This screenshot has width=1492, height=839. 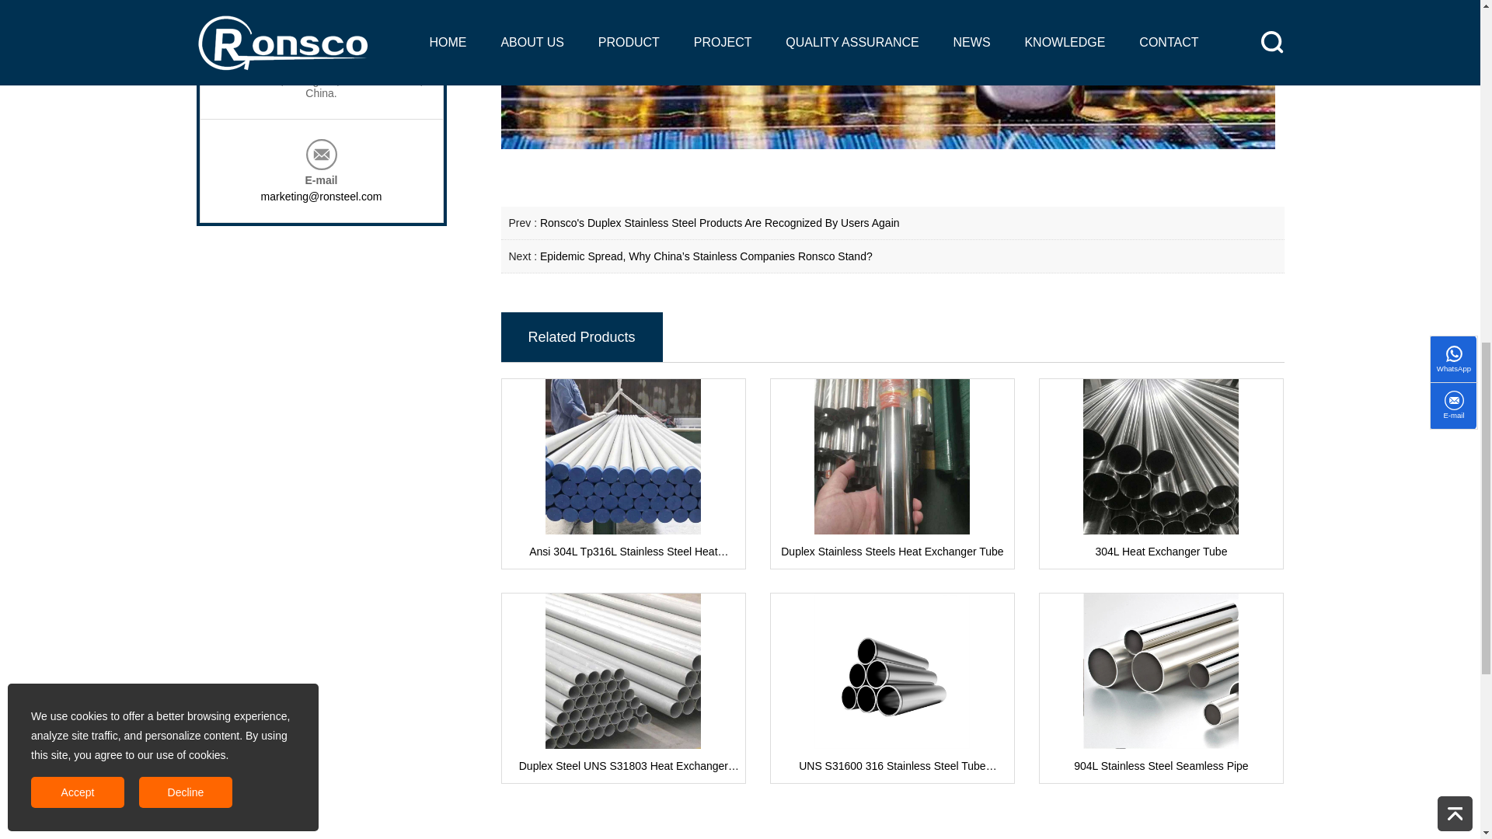 What do you see at coordinates (720, 222) in the screenshot?
I see `flanges,bars,fabrication center forming` at bounding box center [720, 222].